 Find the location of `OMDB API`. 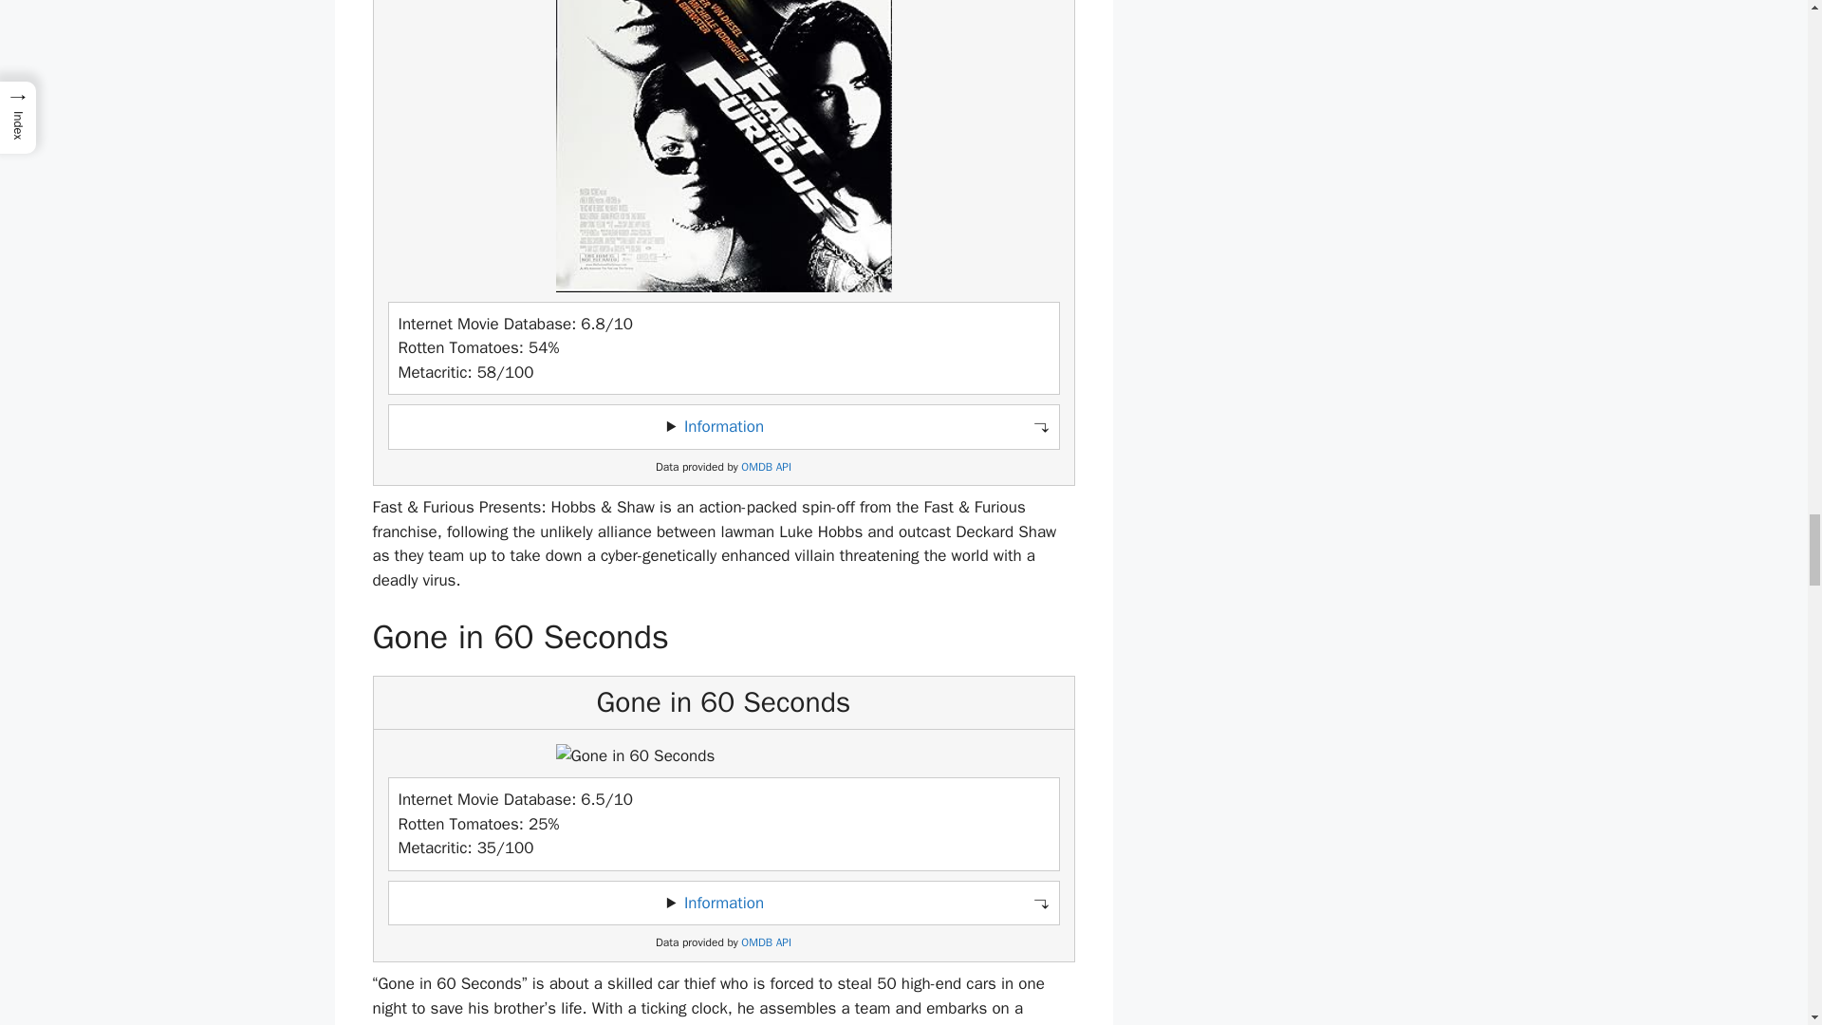

OMDB API is located at coordinates (766, 943).